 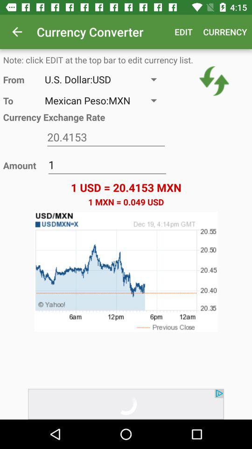 I want to click on move forward, so click(x=126, y=404).